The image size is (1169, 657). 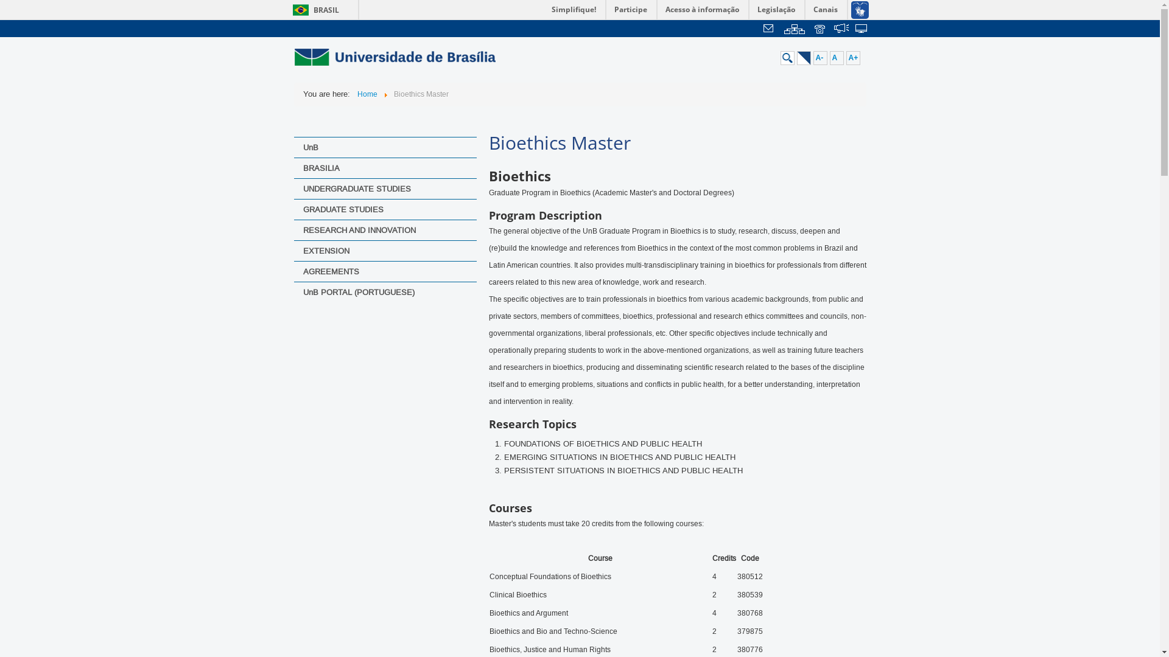 What do you see at coordinates (862, 30) in the screenshot?
I see ` ` at bounding box center [862, 30].